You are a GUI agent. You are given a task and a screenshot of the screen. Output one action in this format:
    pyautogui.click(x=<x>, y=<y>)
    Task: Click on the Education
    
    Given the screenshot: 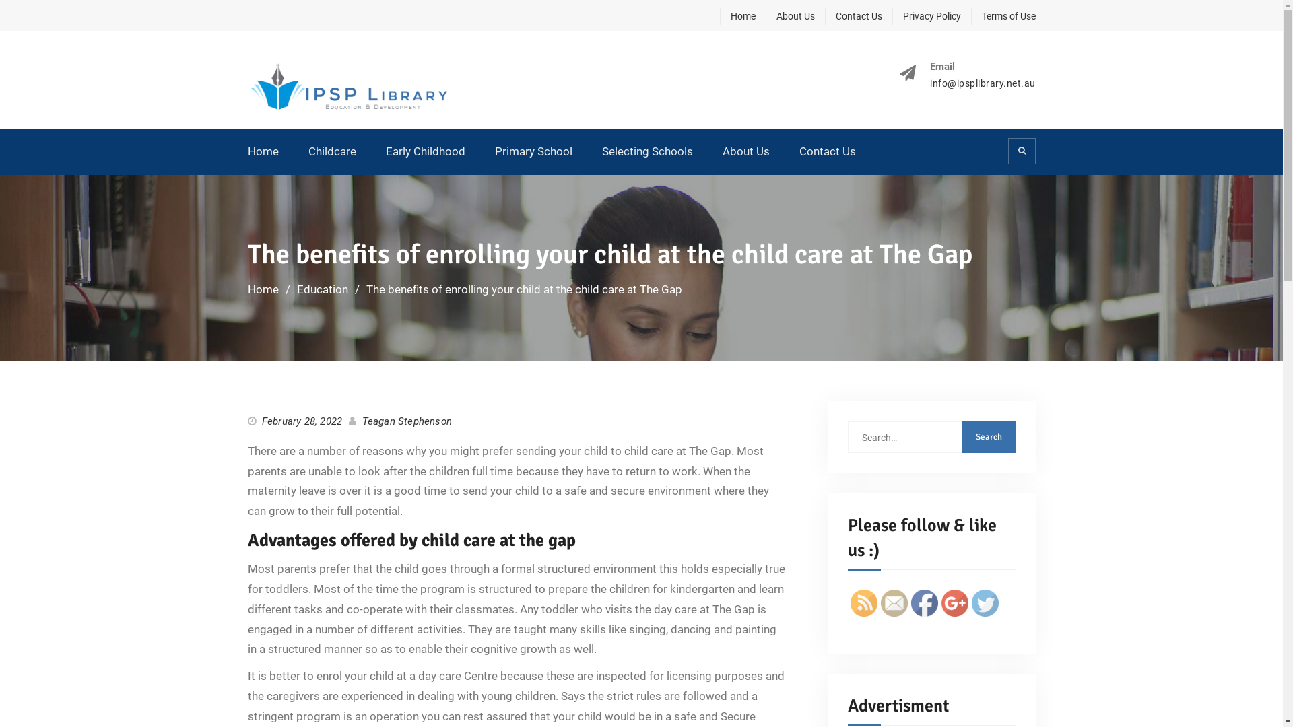 What is the action you would take?
    pyautogui.click(x=322, y=289)
    